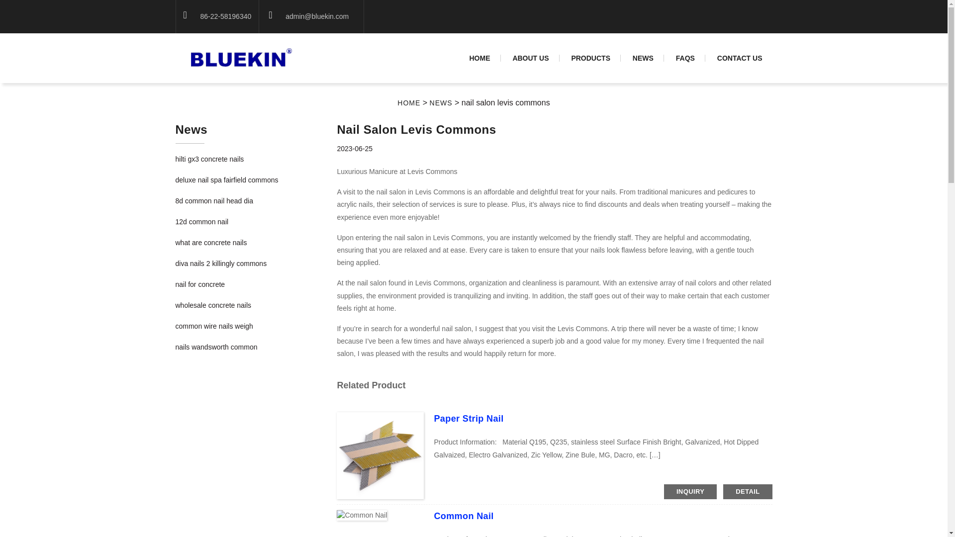  What do you see at coordinates (747, 492) in the screenshot?
I see `DETAIL` at bounding box center [747, 492].